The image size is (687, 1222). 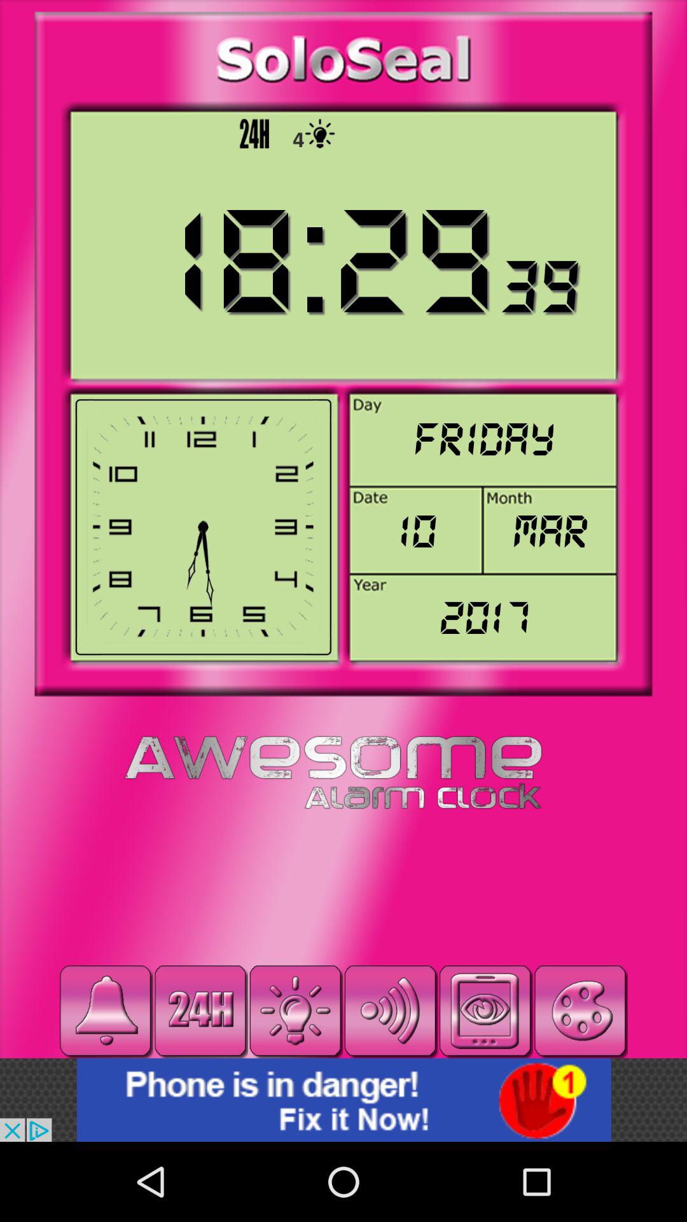 What do you see at coordinates (485, 1011) in the screenshot?
I see `play pause` at bounding box center [485, 1011].